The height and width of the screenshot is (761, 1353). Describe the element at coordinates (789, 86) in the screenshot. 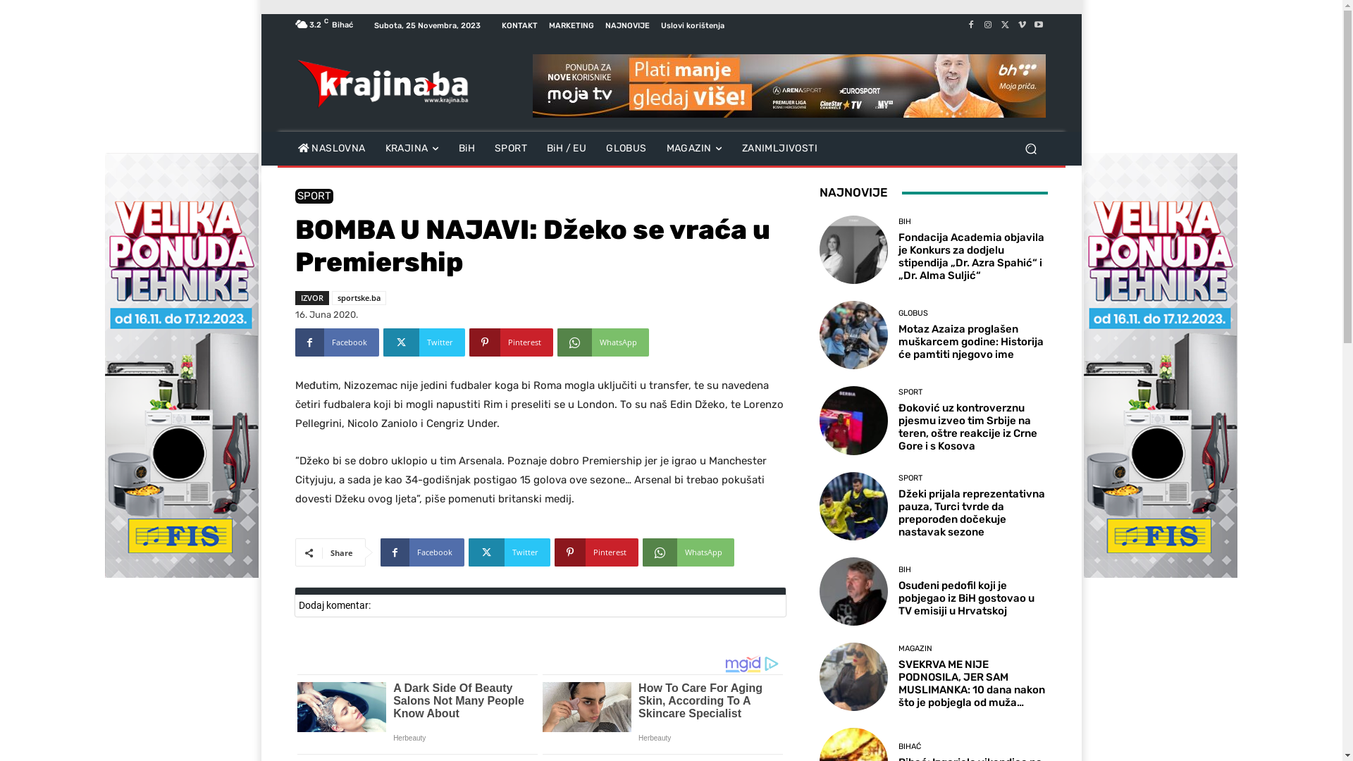

I see ` ` at that location.